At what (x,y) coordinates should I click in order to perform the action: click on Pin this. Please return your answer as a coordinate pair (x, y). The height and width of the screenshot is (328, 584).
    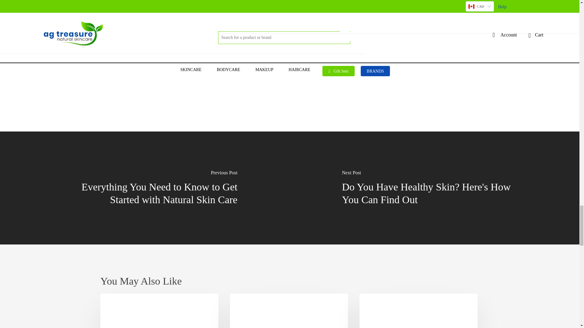
    Looking at the image, I should click on (309, 73).